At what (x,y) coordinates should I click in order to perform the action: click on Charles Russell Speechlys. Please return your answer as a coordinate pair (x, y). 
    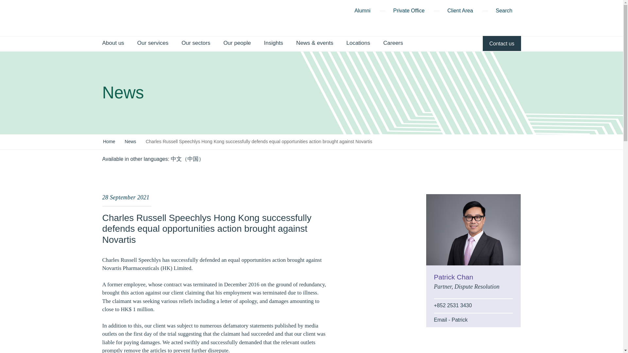
    Looking at the image, I should click on (118, 17).